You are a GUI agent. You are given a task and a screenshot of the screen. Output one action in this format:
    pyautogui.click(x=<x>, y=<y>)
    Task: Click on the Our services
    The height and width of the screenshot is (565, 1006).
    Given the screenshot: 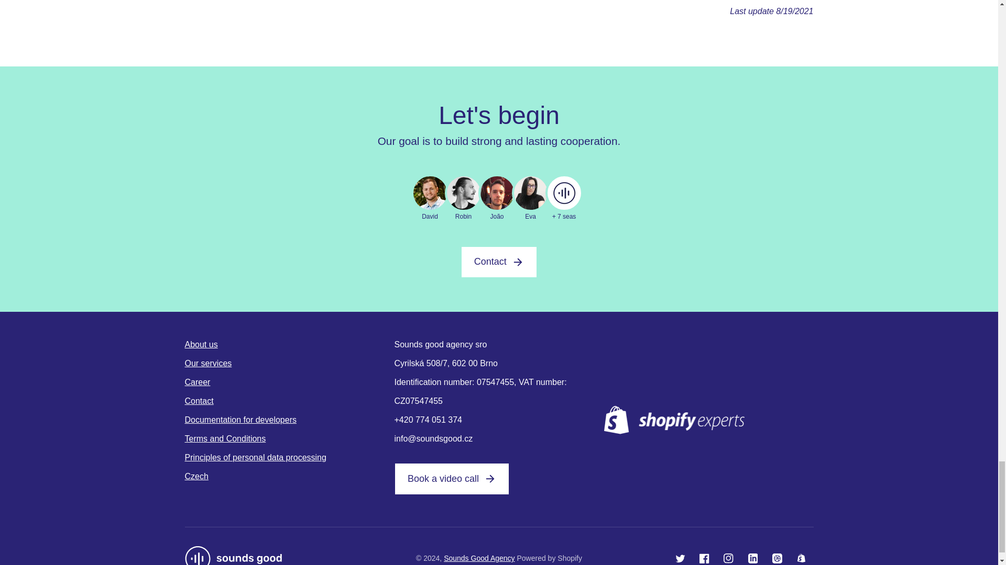 What is the action you would take?
    pyautogui.click(x=289, y=363)
    